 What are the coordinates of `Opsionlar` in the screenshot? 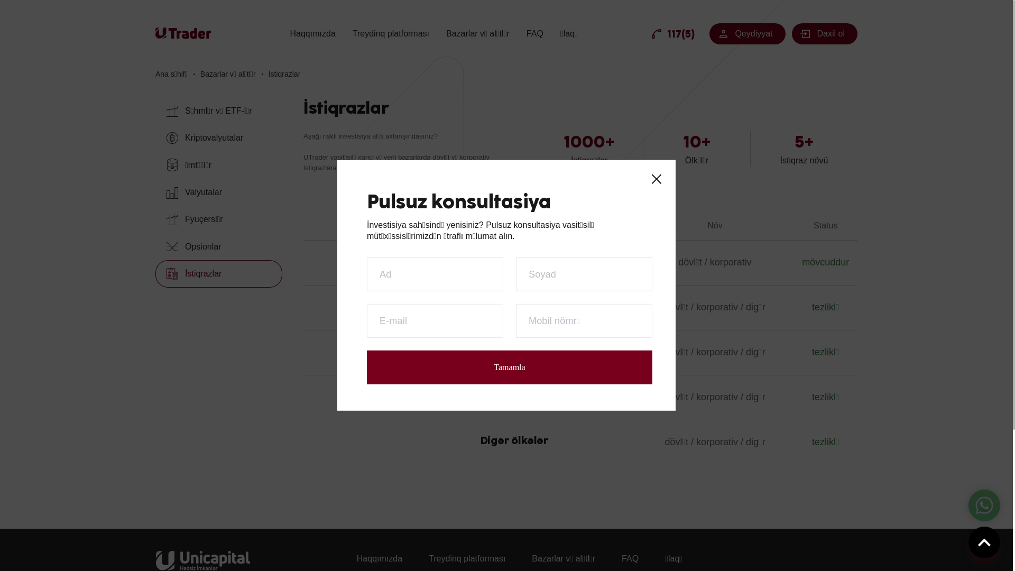 It's located at (219, 246).